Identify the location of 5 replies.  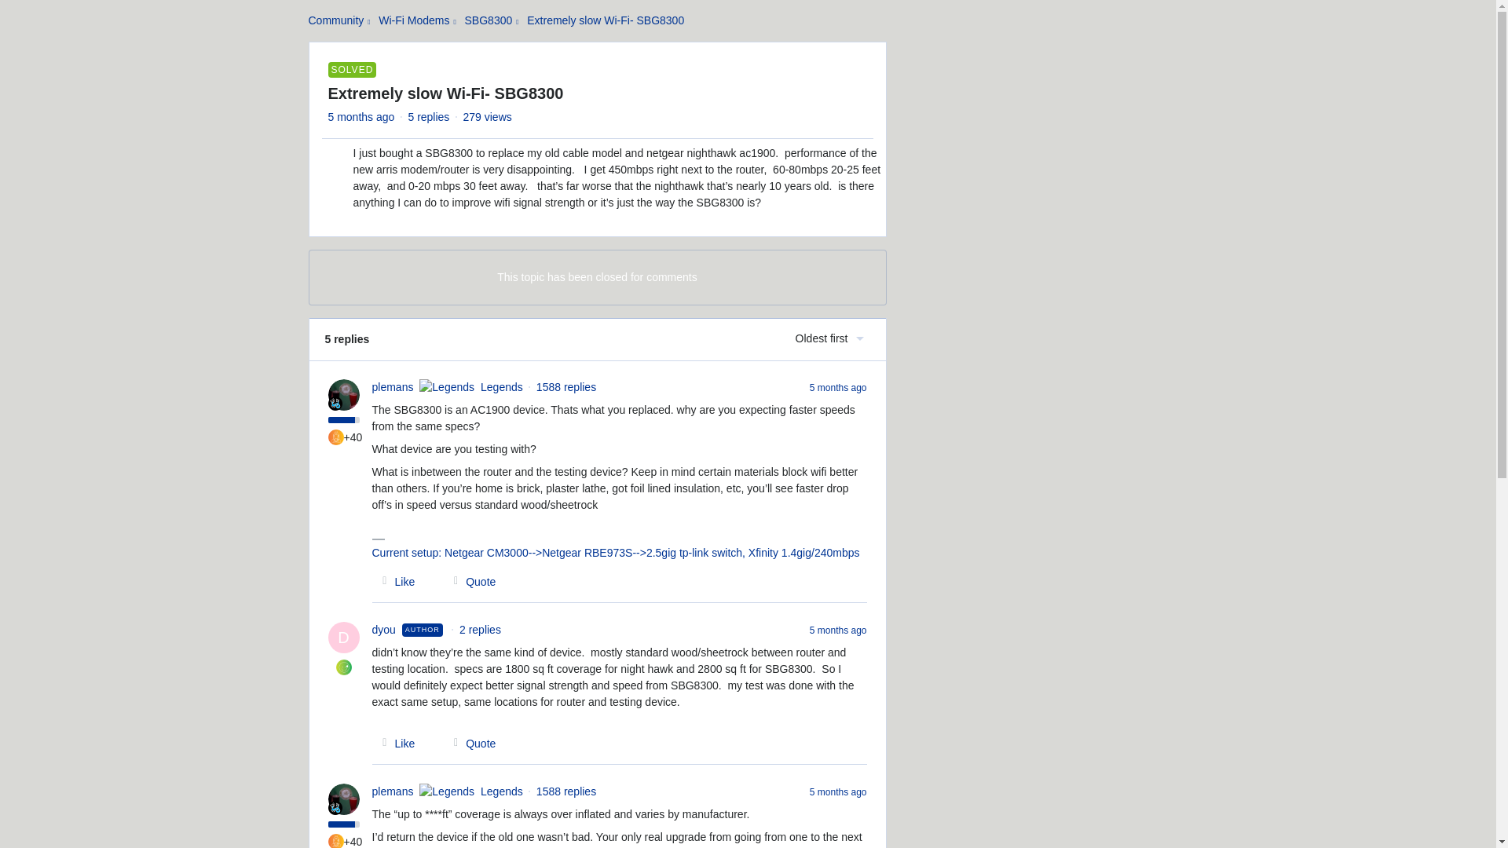
(428, 116).